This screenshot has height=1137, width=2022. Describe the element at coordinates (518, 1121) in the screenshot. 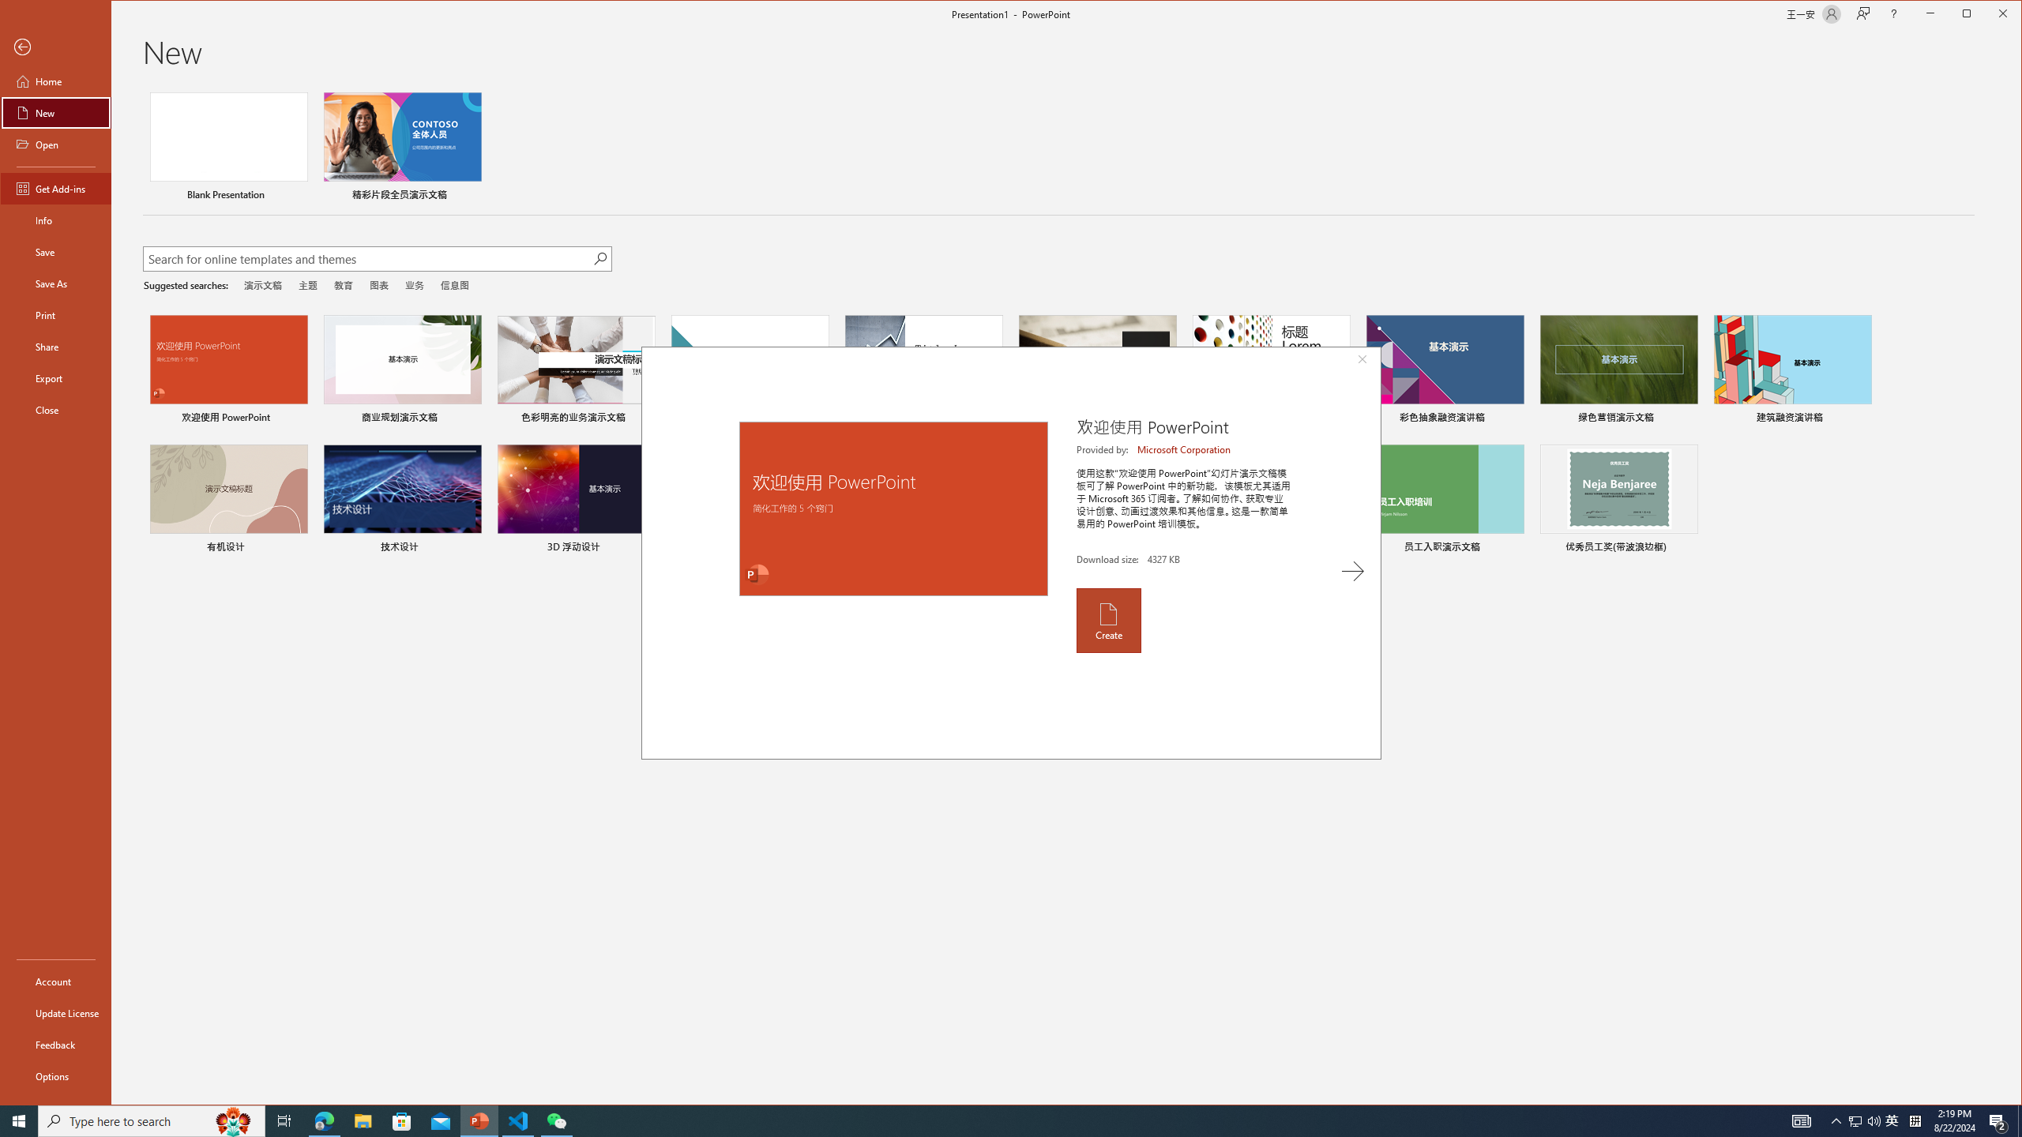

I see `Visual Studio Code - 1 running window` at that location.